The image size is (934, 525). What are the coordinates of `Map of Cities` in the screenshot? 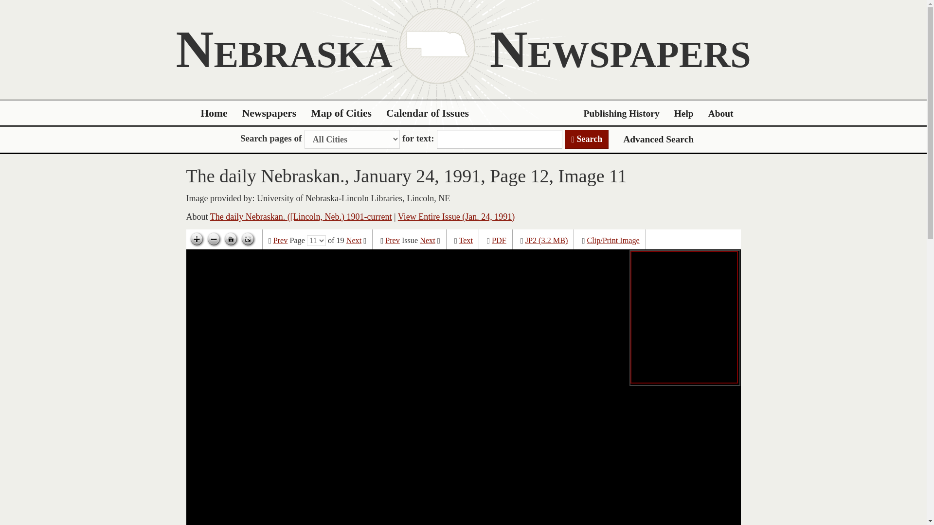 It's located at (341, 113).